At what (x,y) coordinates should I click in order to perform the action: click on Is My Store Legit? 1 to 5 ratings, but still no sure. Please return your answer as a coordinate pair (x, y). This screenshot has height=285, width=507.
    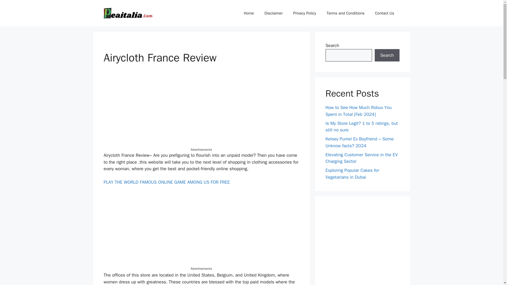
    Looking at the image, I should click on (361, 126).